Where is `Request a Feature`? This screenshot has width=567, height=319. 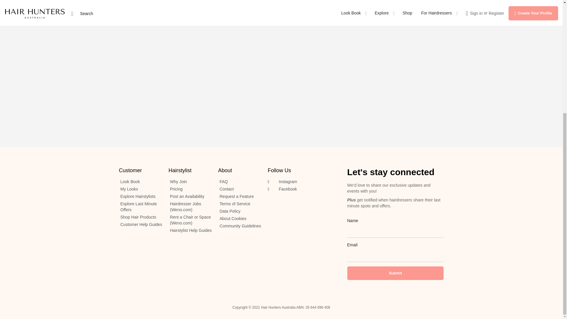
Request a Feature is located at coordinates (239, 197).